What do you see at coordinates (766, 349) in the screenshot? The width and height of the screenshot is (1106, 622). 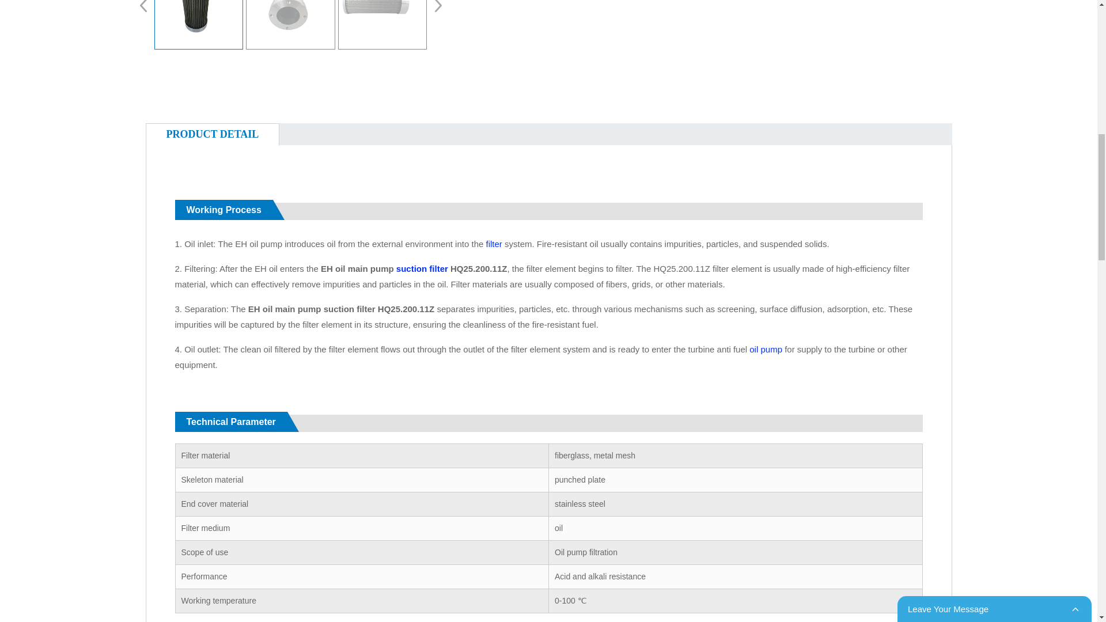 I see `oil pump` at bounding box center [766, 349].